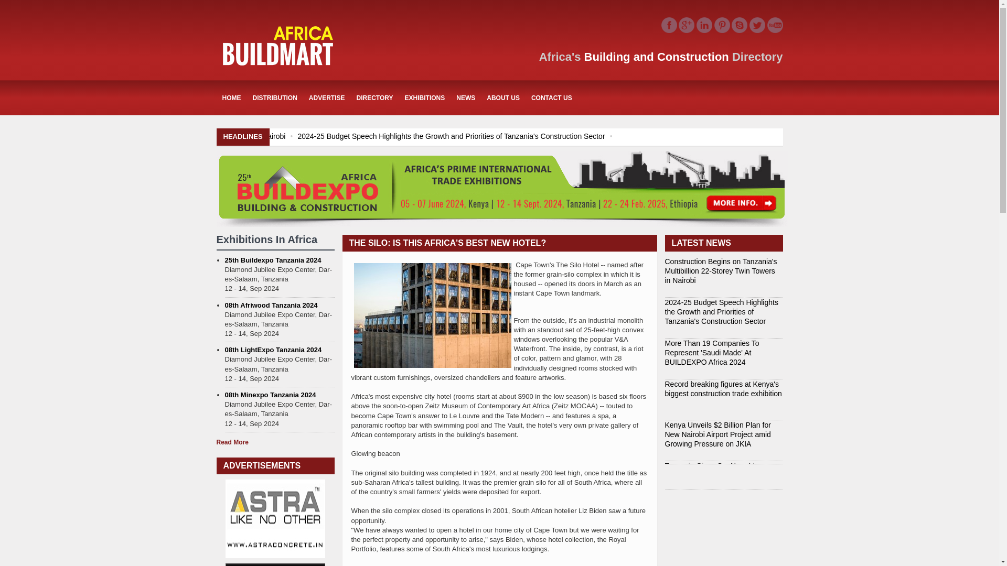 The height and width of the screenshot is (566, 1007). Describe the element at coordinates (425, 97) in the screenshot. I see `EXHIBITIONS` at that location.